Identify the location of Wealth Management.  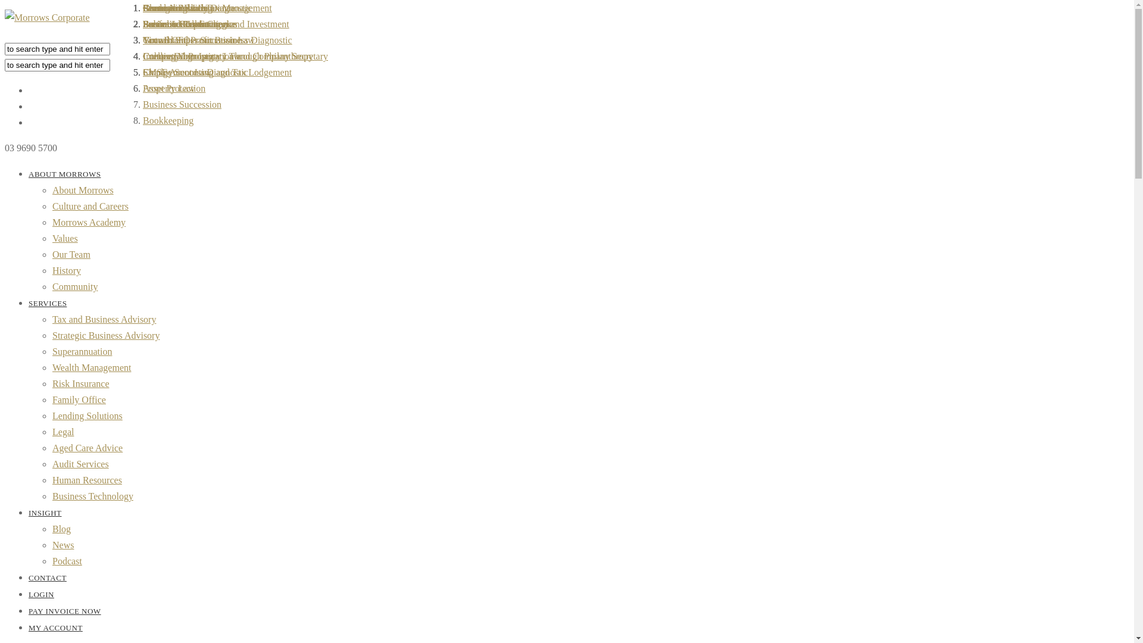
(92, 368).